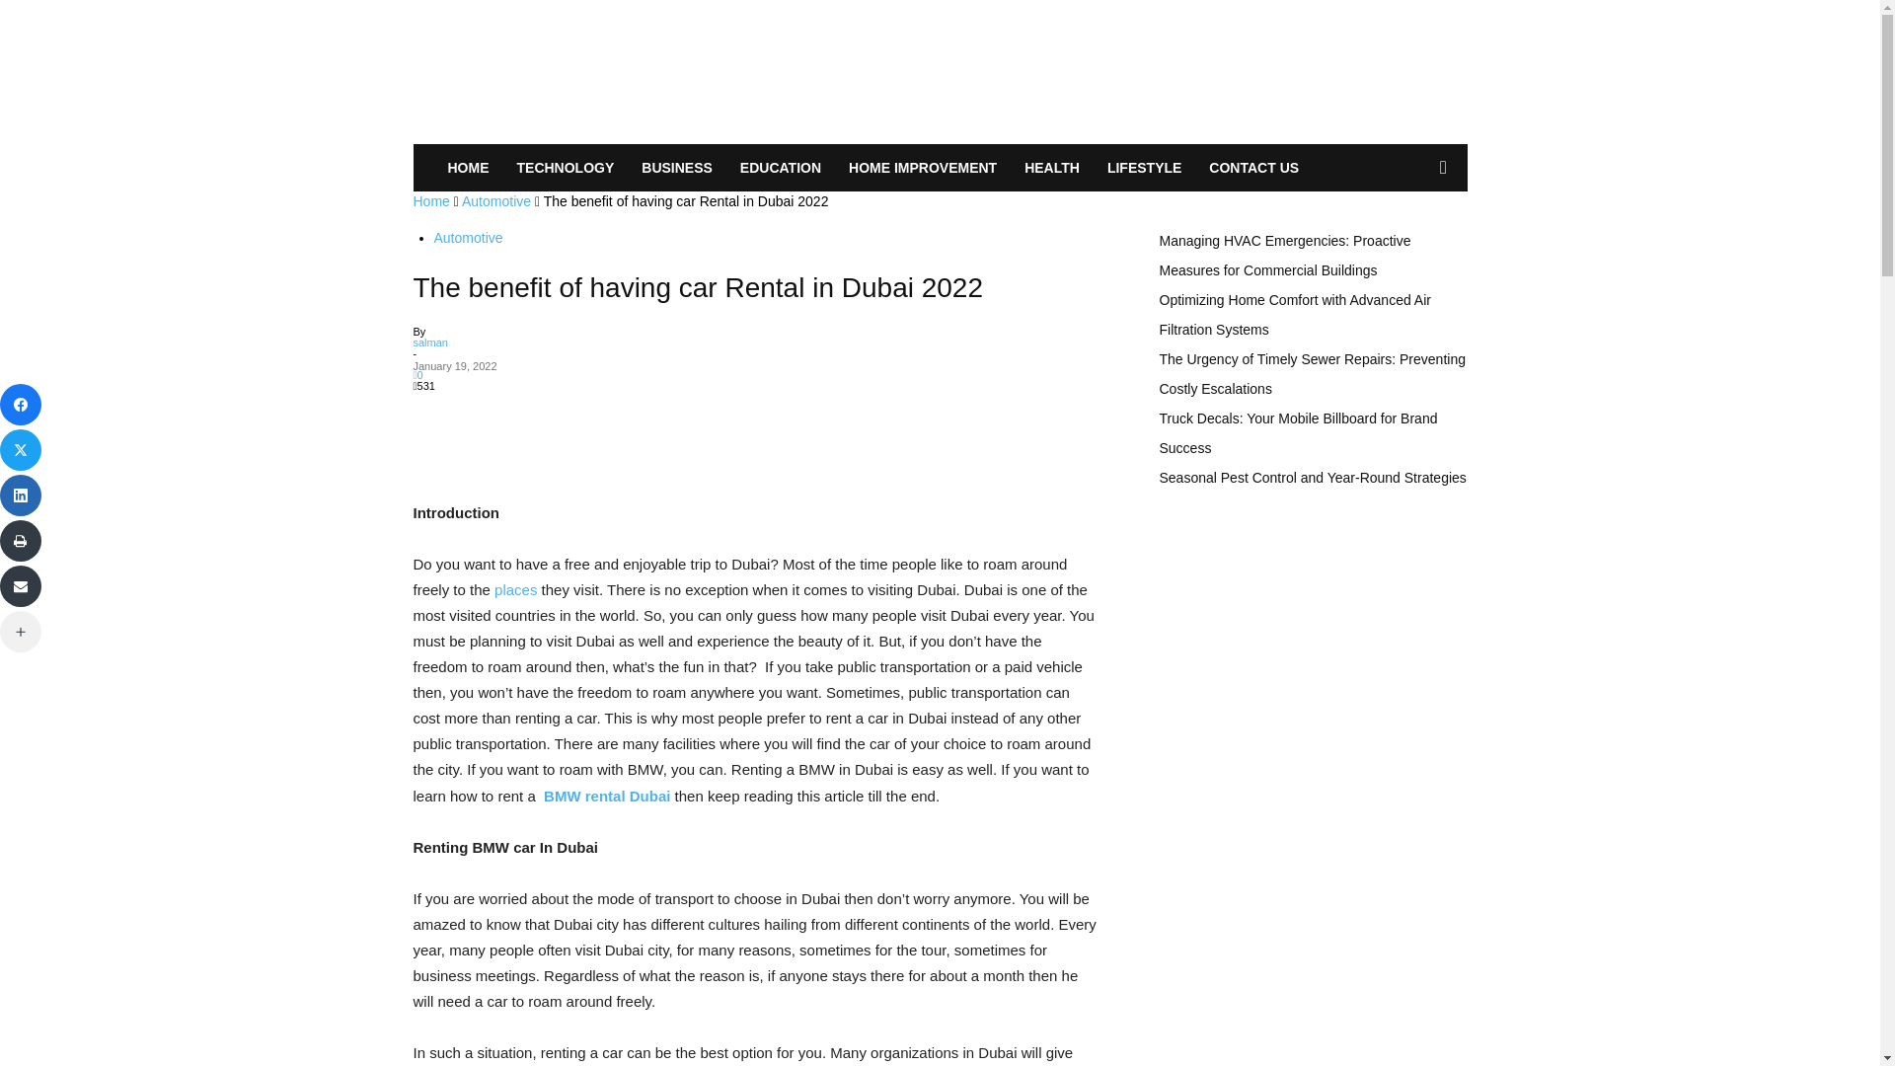 The width and height of the screenshot is (1895, 1066). What do you see at coordinates (1253, 168) in the screenshot?
I see `CONTACT US` at bounding box center [1253, 168].